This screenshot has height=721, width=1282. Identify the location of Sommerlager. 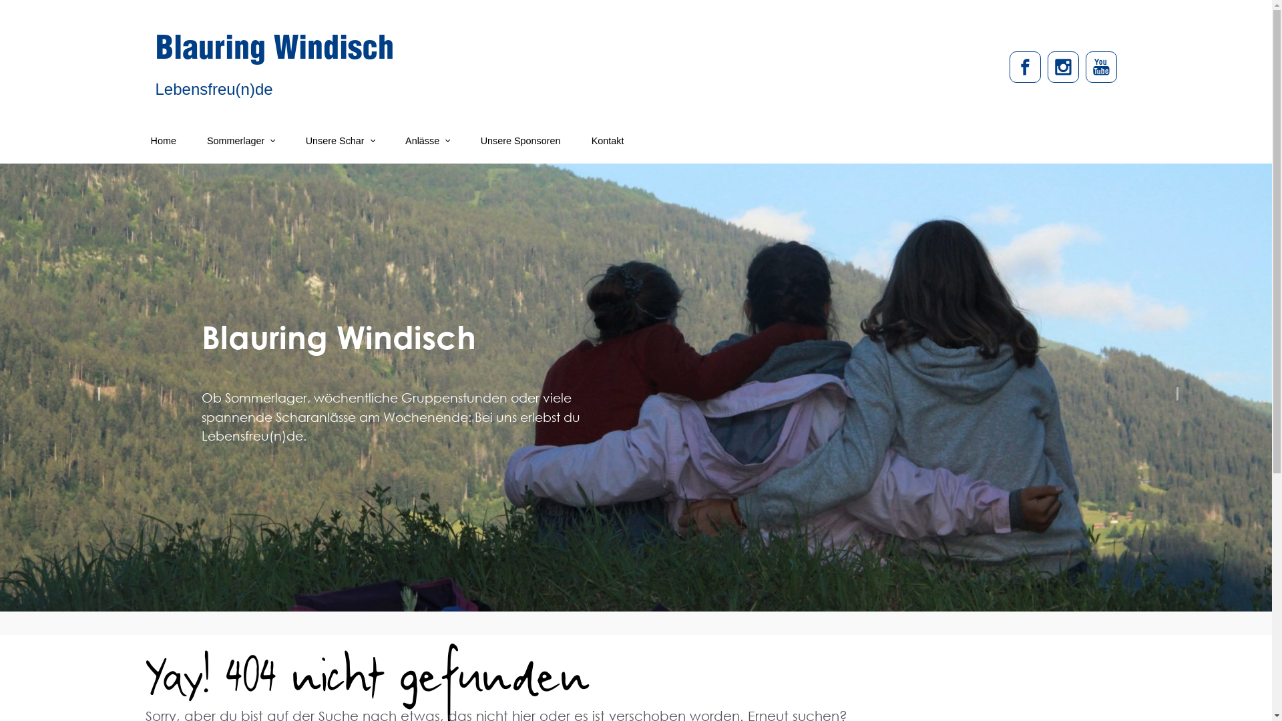
(241, 141).